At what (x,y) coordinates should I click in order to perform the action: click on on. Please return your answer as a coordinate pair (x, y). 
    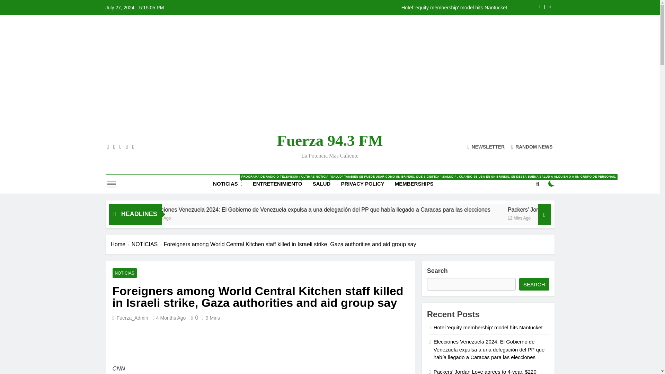
    Looking at the image, I should click on (551, 183).